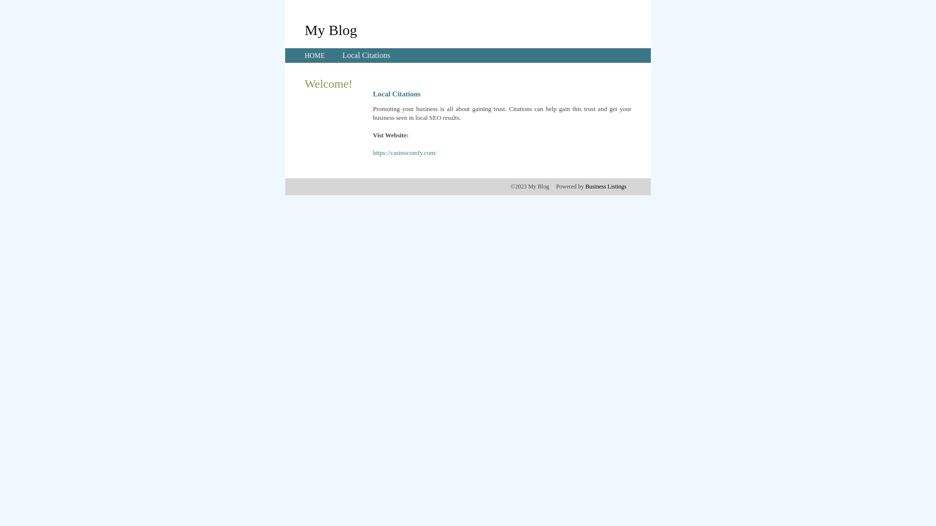 Image resolution: width=936 pixels, height=526 pixels. Describe the element at coordinates (405, 153) in the screenshot. I see `https://casinocomfy.com/` at that location.